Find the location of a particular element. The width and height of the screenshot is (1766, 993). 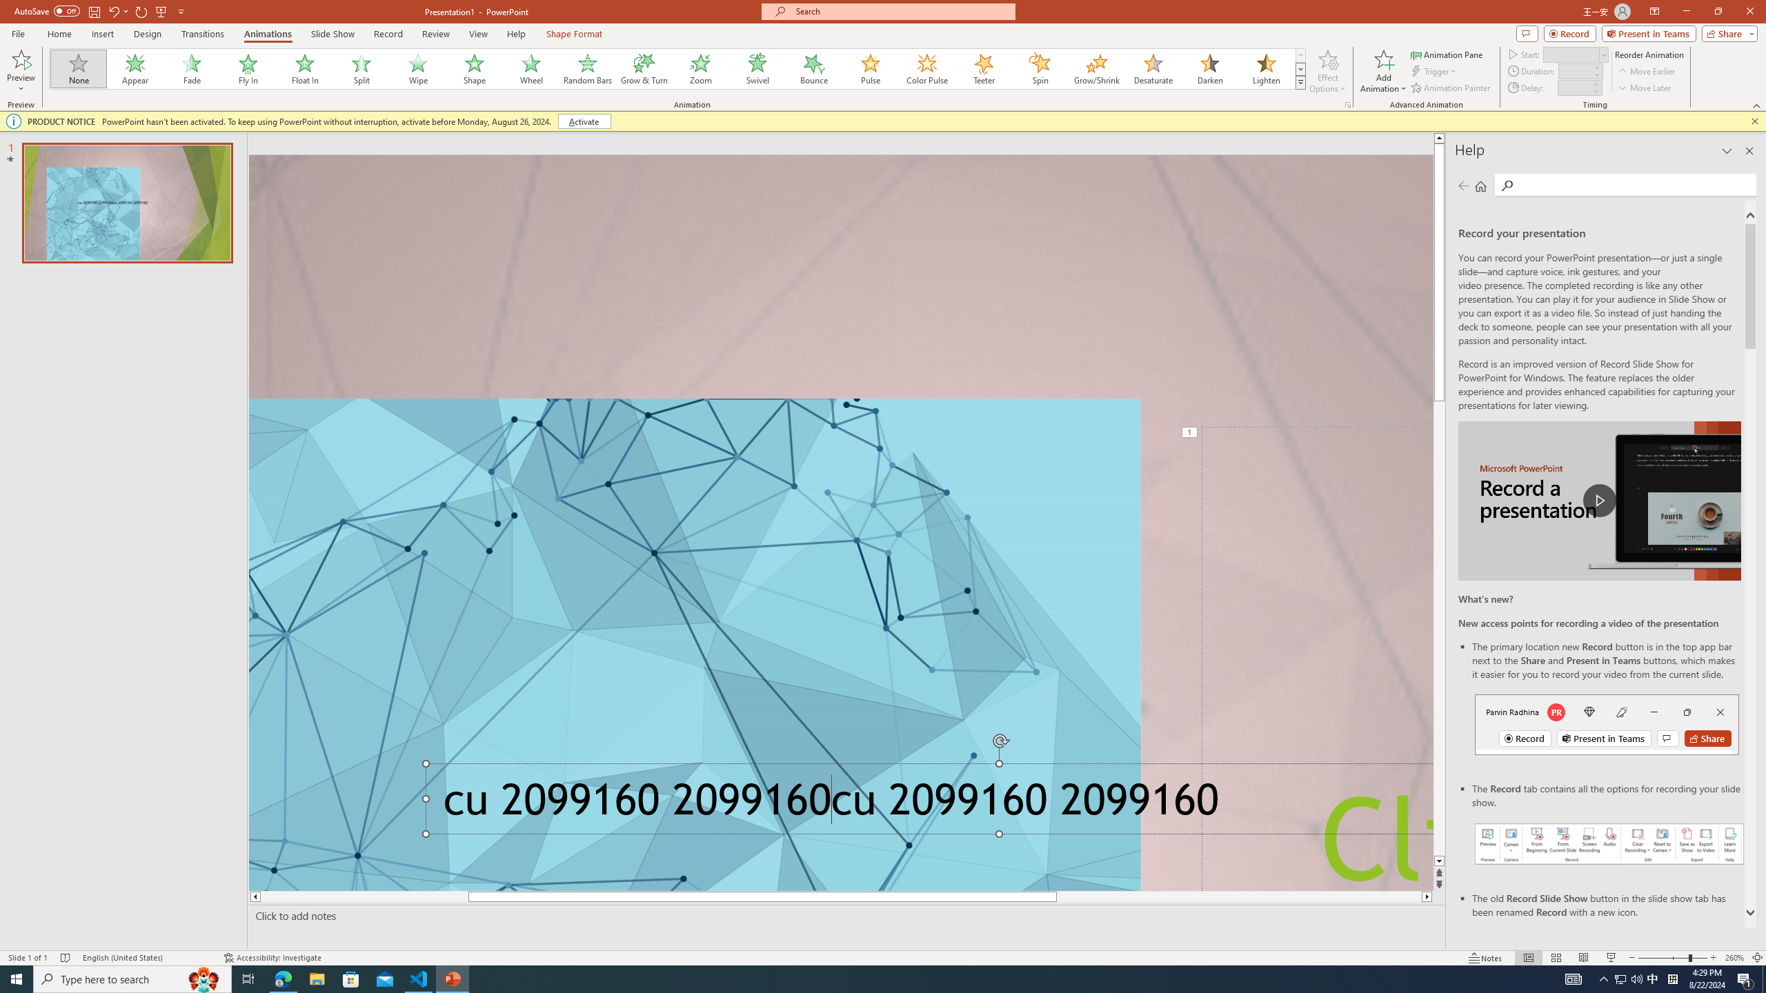

Appear is located at coordinates (136, 69).